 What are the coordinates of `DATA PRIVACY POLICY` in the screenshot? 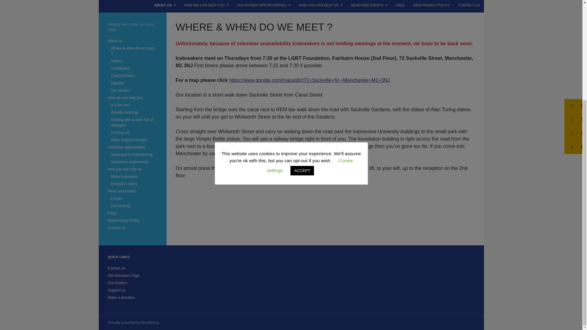 It's located at (431, 6).